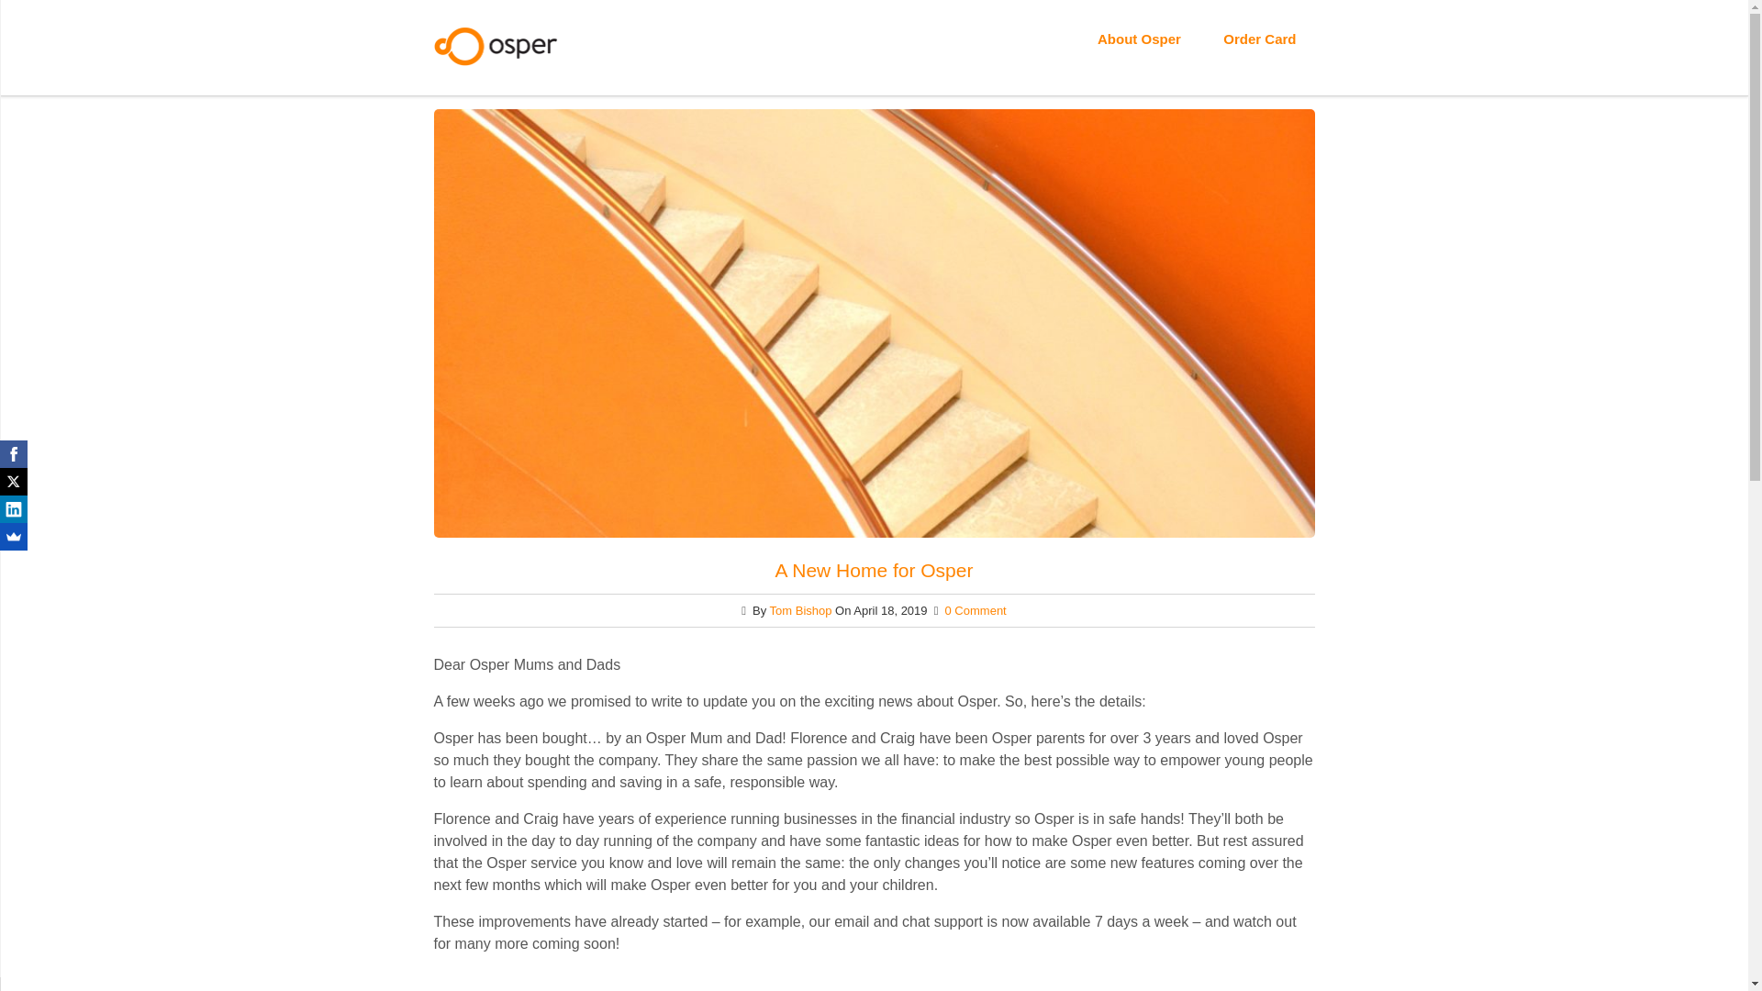  I want to click on Order Card, so click(1259, 39).